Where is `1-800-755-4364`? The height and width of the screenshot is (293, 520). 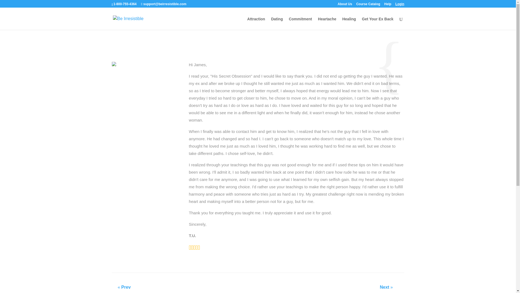 1-800-755-4364 is located at coordinates (125, 4).